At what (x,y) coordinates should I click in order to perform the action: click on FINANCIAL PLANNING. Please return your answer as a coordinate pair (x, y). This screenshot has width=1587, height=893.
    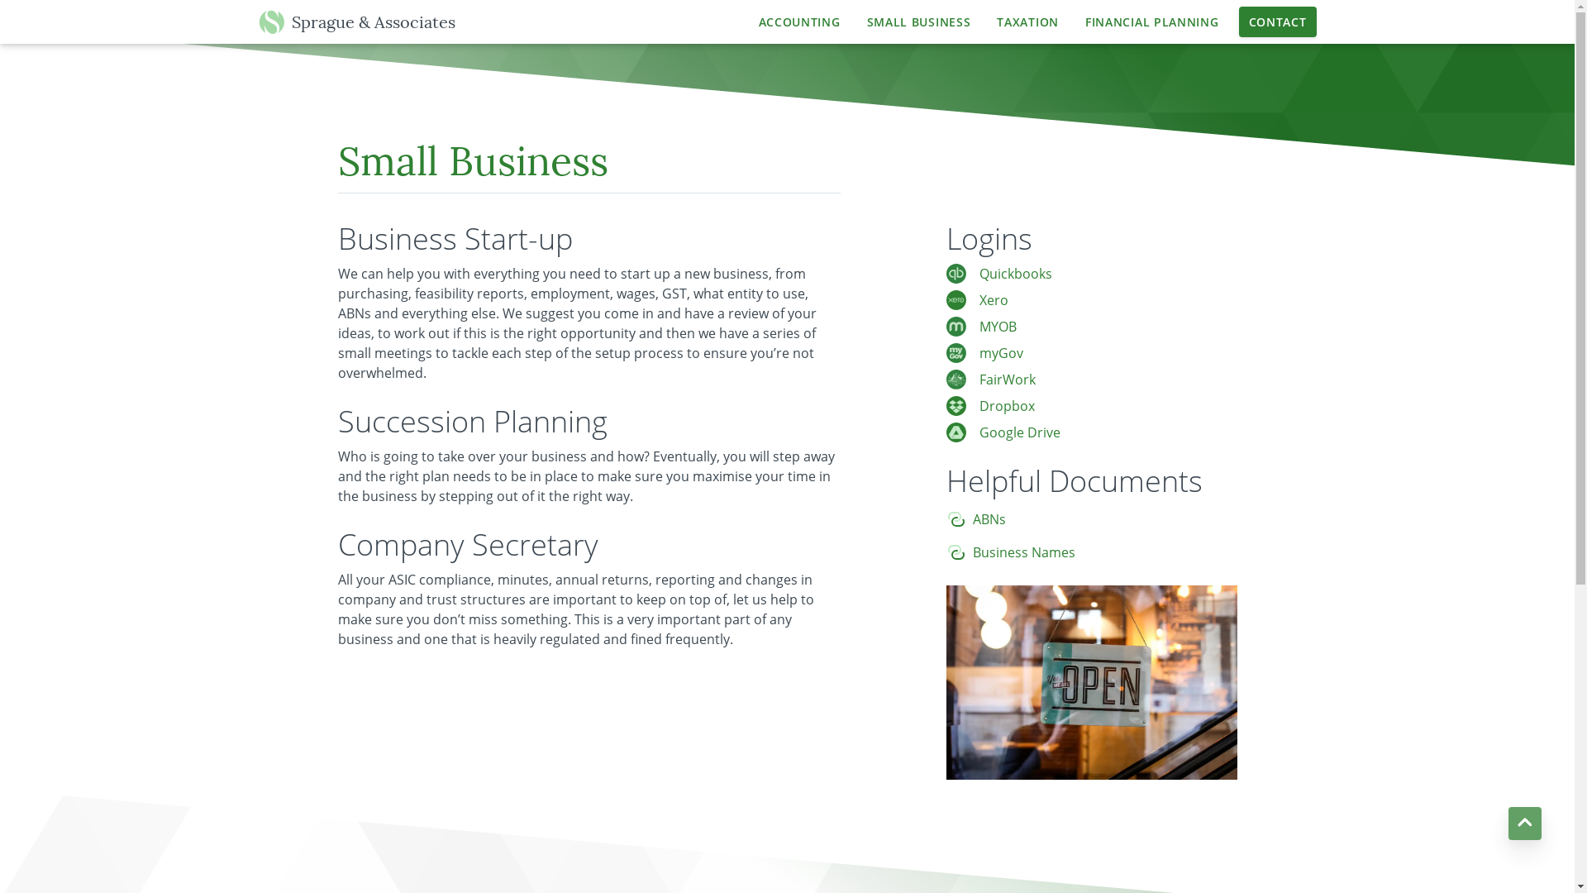
    Looking at the image, I should click on (1152, 21).